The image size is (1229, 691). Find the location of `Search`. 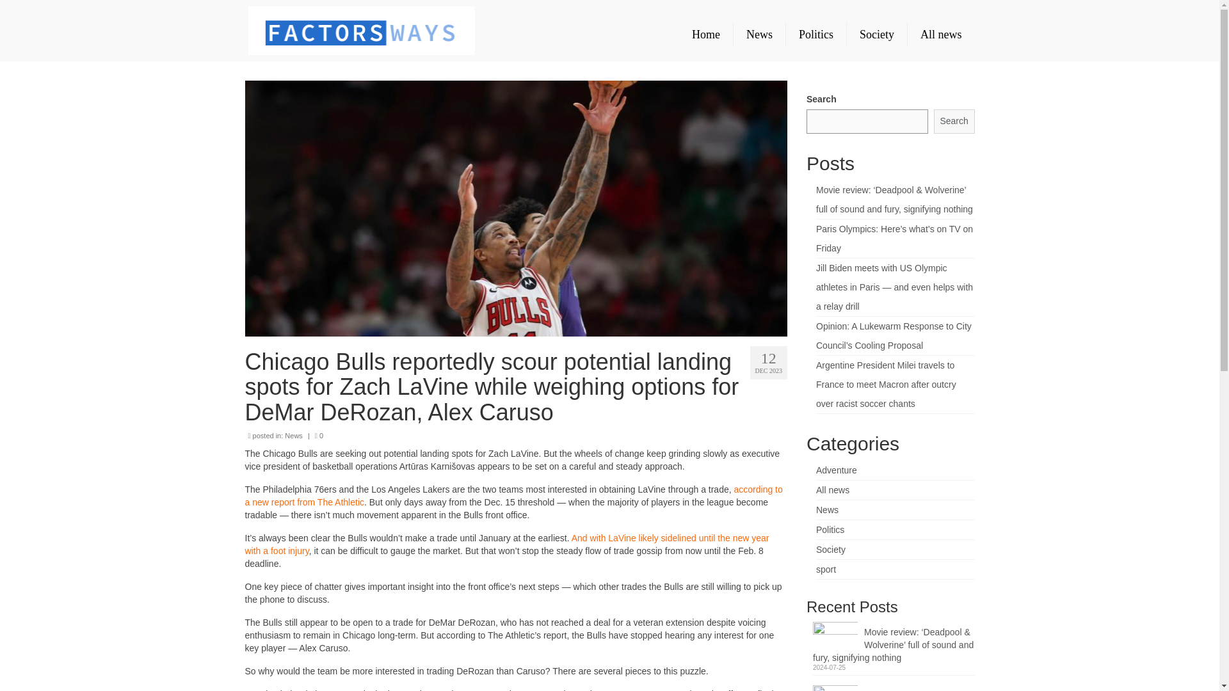

Search is located at coordinates (954, 122).